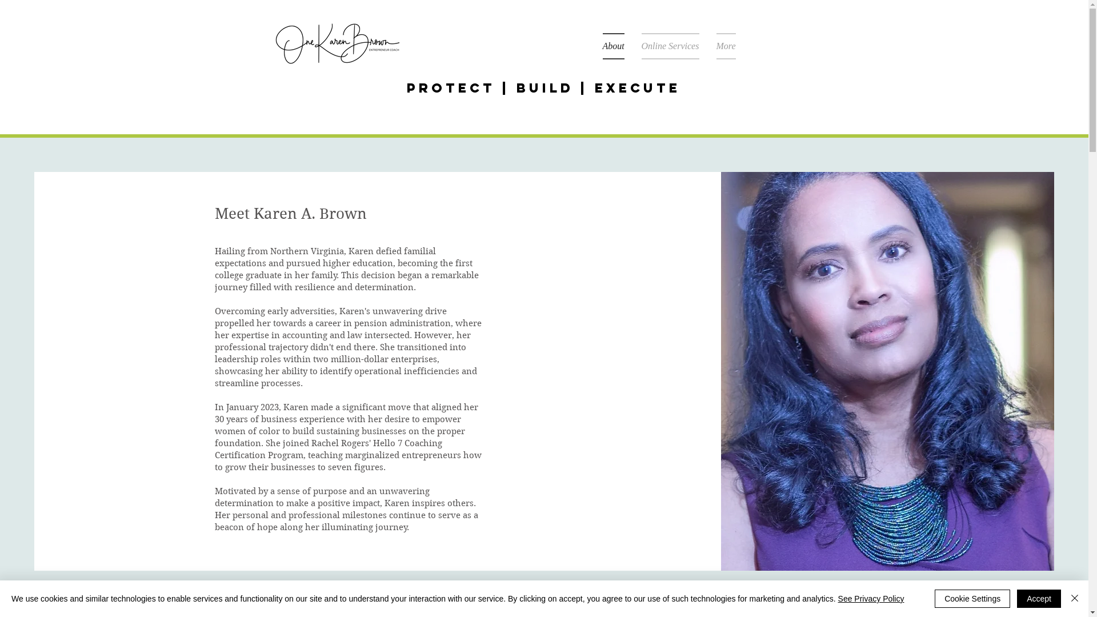 The width and height of the screenshot is (1097, 617). Describe the element at coordinates (617, 46) in the screenshot. I see `About` at that location.